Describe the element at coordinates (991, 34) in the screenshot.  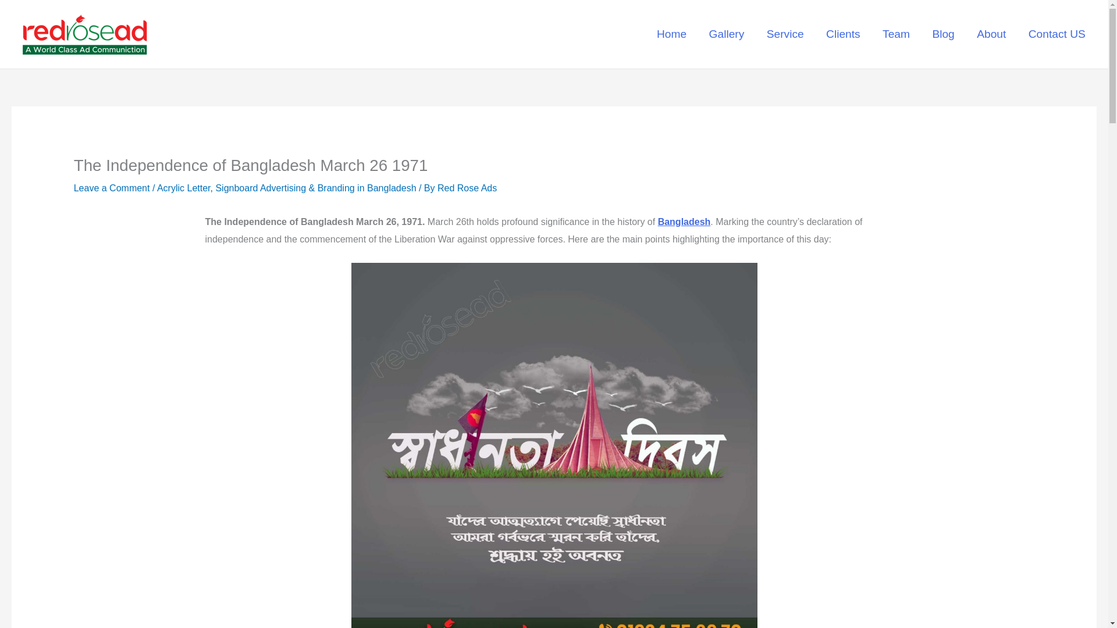
I see `About` at that location.